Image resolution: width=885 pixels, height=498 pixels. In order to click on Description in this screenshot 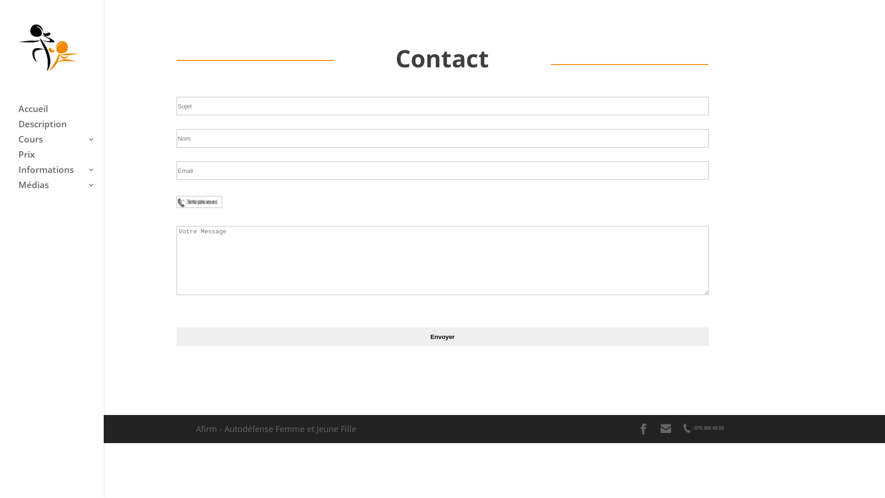, I will do `click(61, 128)`.